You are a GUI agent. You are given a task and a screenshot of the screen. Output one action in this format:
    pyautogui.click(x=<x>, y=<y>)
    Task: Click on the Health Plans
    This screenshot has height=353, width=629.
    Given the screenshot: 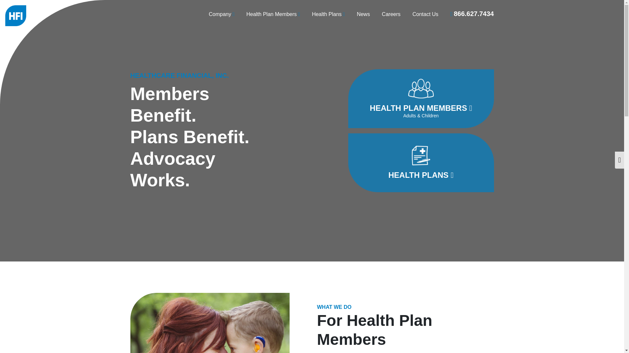 What is the action you would take?
    pyautogui.click(x=328, y=14)
    